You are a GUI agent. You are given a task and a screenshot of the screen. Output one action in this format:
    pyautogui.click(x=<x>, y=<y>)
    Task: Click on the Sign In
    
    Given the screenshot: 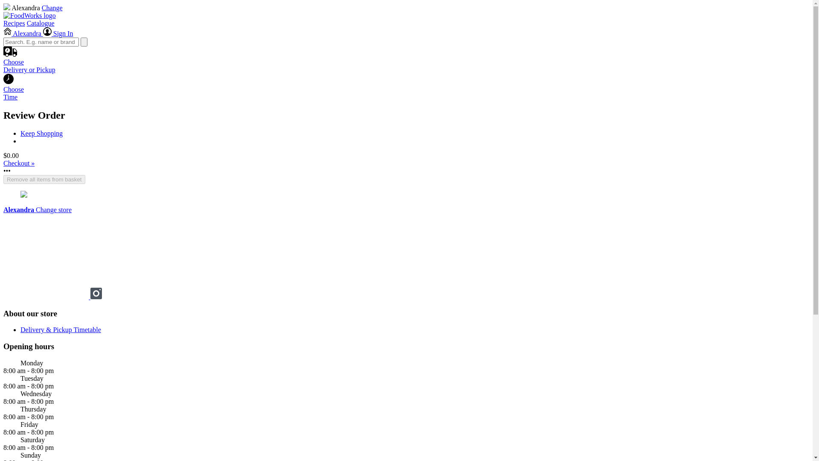 What is the action you would take?
    pyautogui.click(x=58, y=33)
    